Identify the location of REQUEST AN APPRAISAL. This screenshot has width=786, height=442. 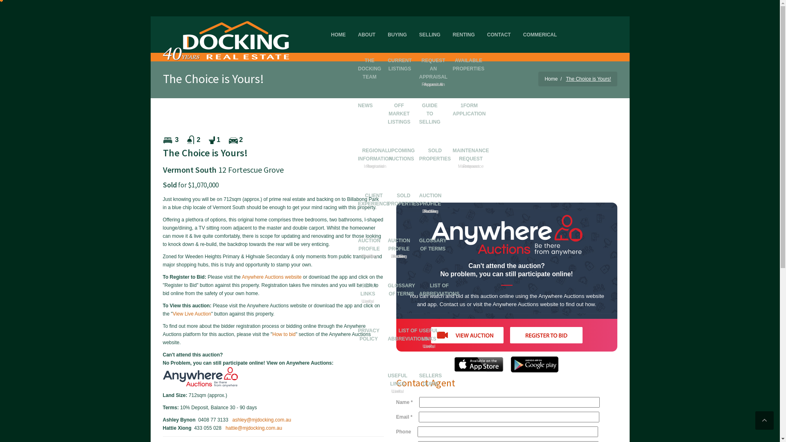
(433, 63).